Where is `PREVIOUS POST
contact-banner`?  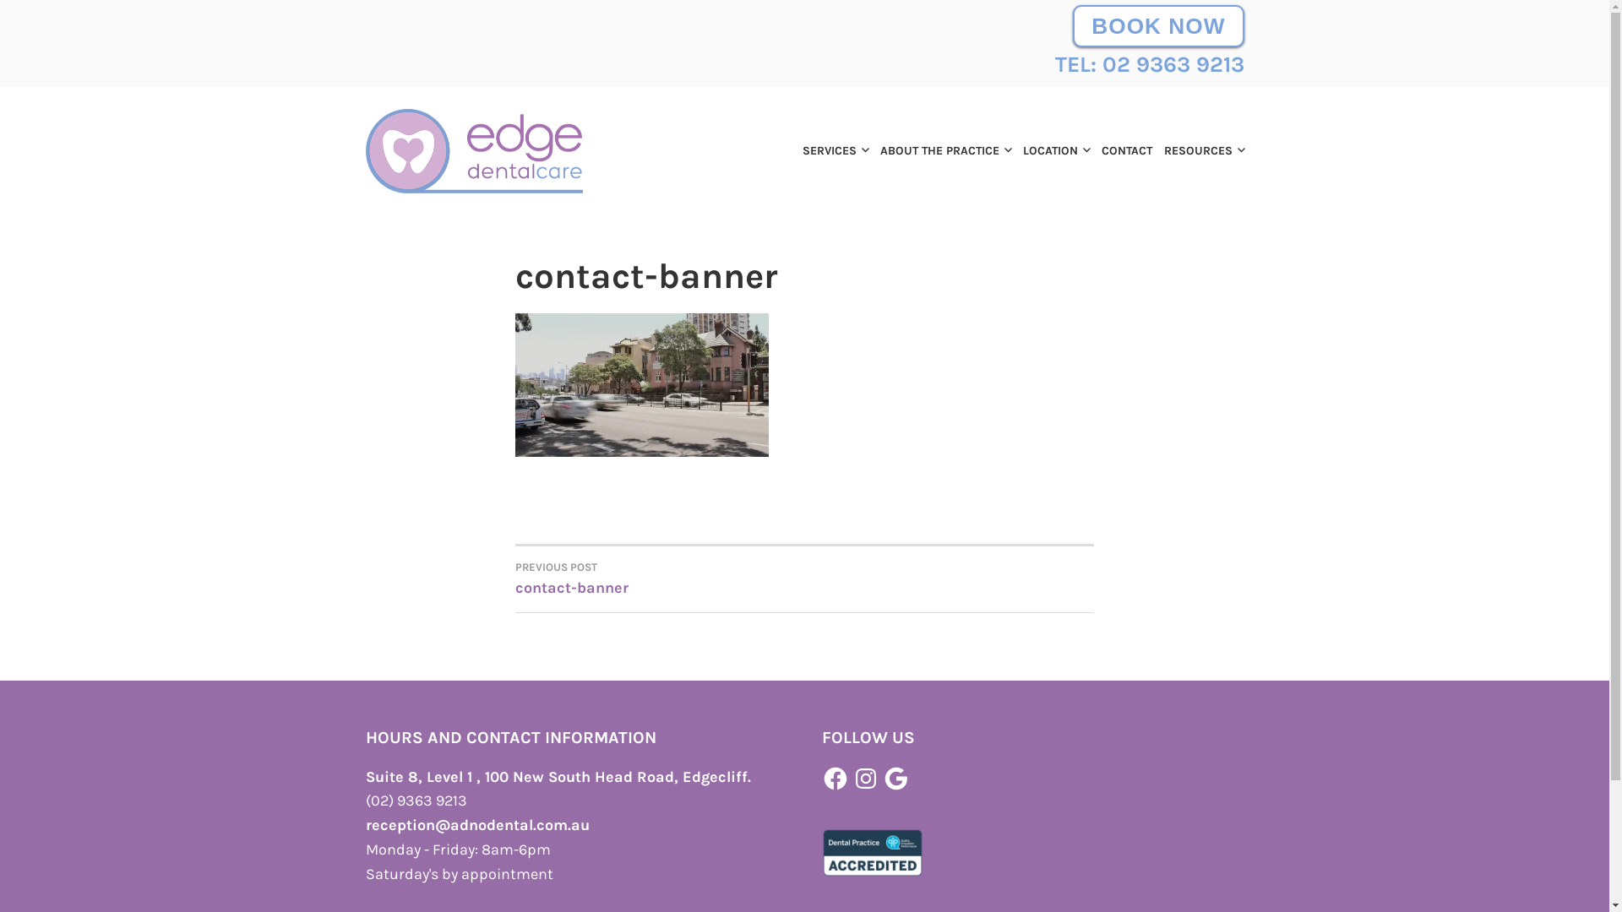
PREVIOUS POST
contact-banner is located at coordinates (661, 578).